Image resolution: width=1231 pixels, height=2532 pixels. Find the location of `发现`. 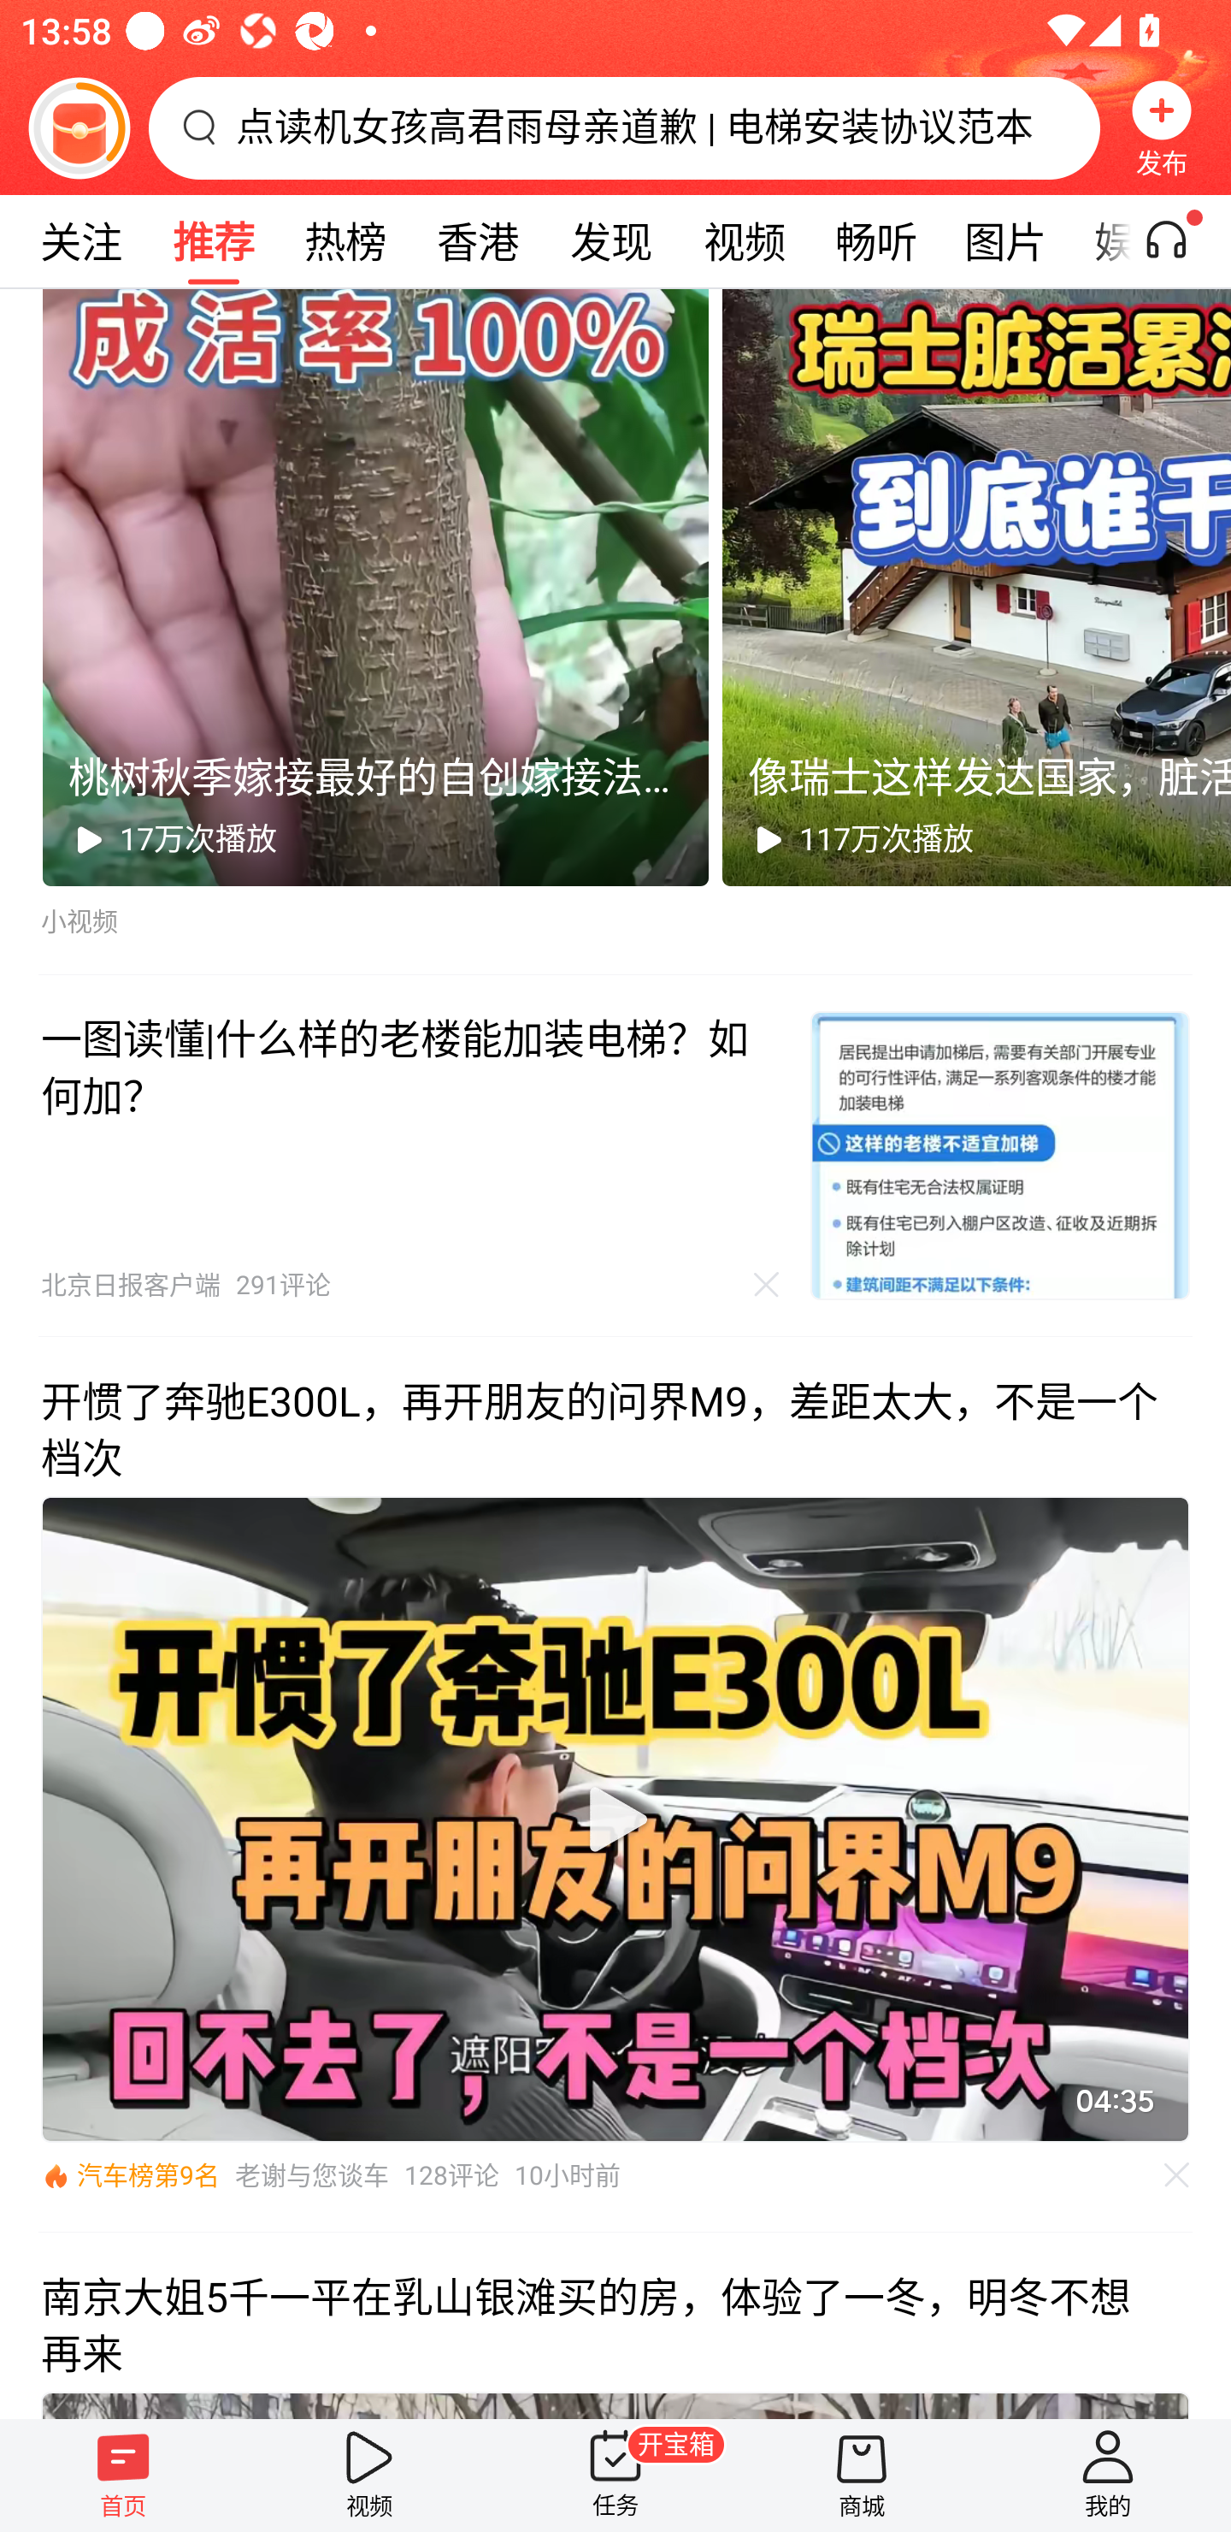

发现 is located at coordinates (610, 241).